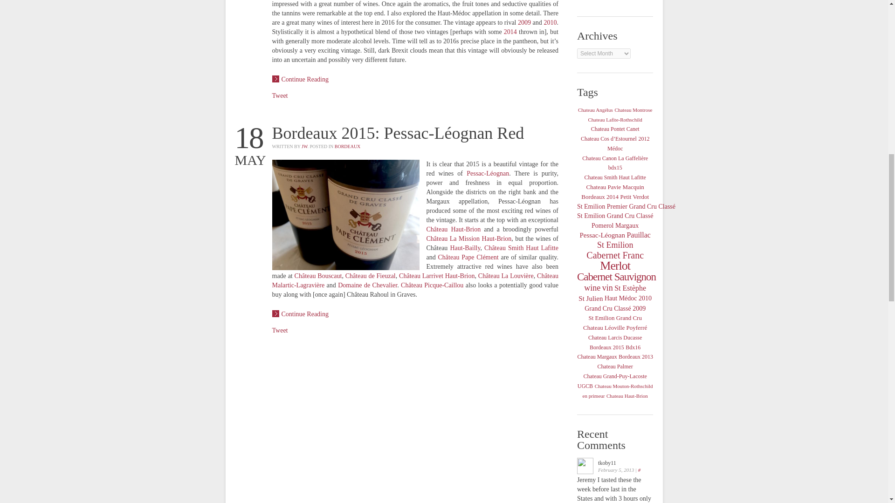  Describe the element at coordinates (304, 146) in the screenshot. I see `JW` at that location.